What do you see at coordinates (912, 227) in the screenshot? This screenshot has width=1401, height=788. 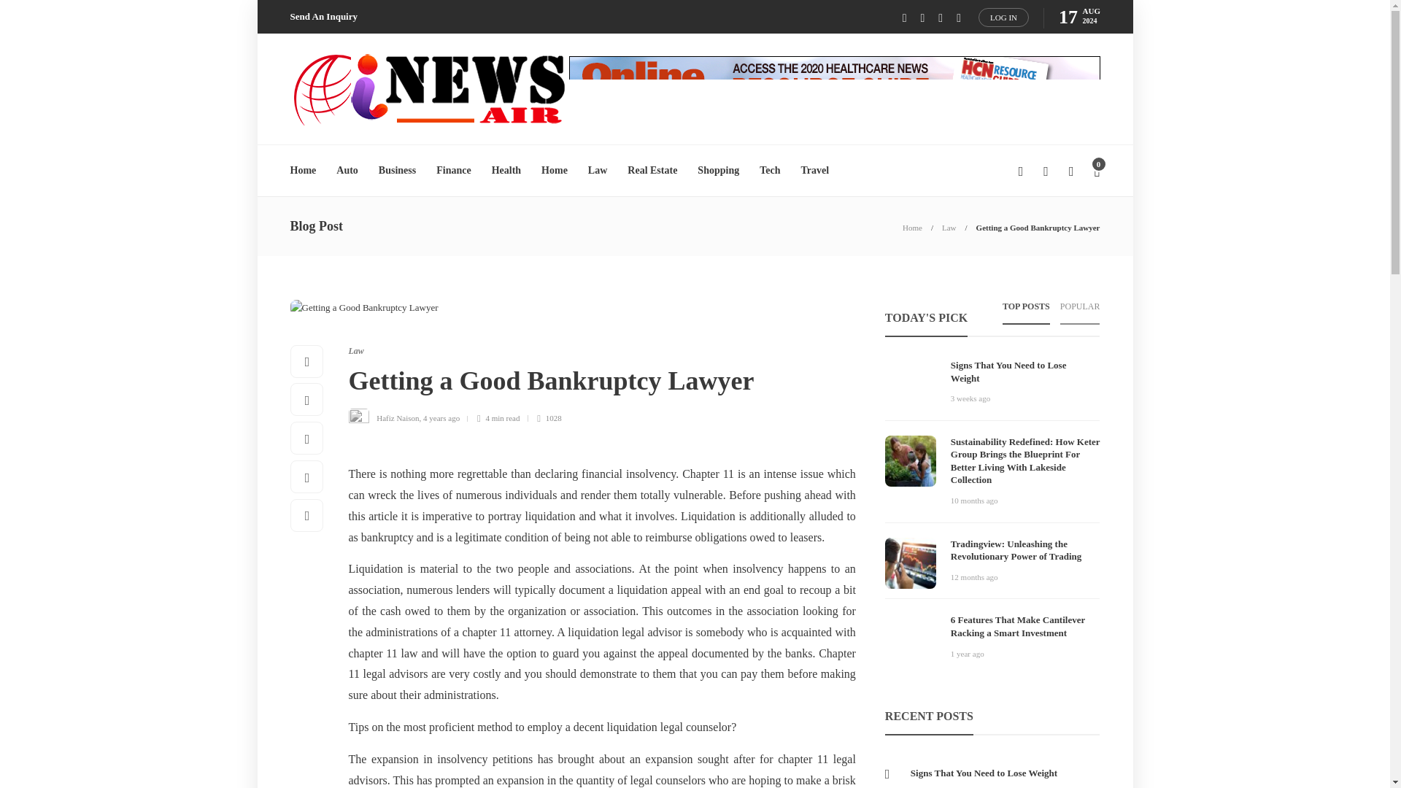 I see `Home` at bounding box center [912, 227].